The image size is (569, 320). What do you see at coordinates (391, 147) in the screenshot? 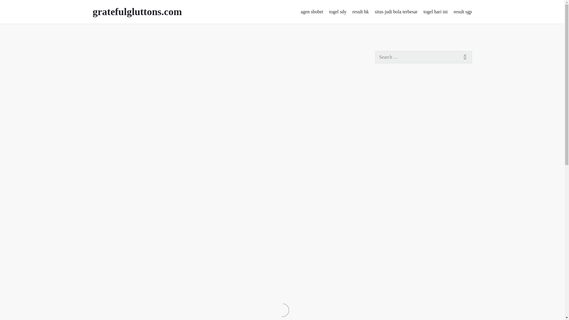
I see `December 2023` at bounding box center [391, 147].